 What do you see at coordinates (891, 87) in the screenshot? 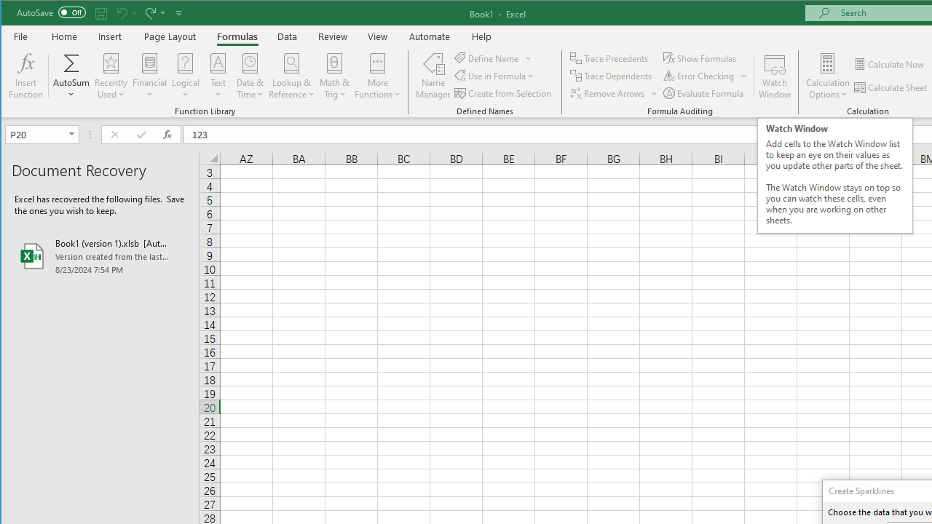
I see `Calculate Sheet` at bounding box center [891, 87].